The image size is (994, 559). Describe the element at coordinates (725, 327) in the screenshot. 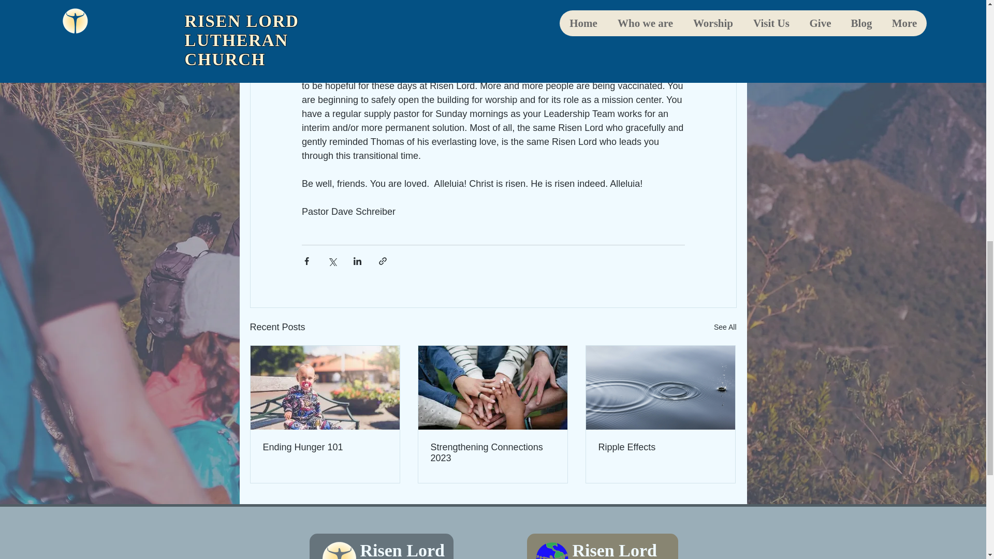

I see `See All` at that location.